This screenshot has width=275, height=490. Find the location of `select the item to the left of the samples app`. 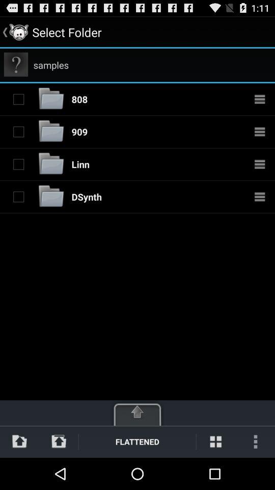

select the item to the left of the samples app is located at coordinates (16, 64).